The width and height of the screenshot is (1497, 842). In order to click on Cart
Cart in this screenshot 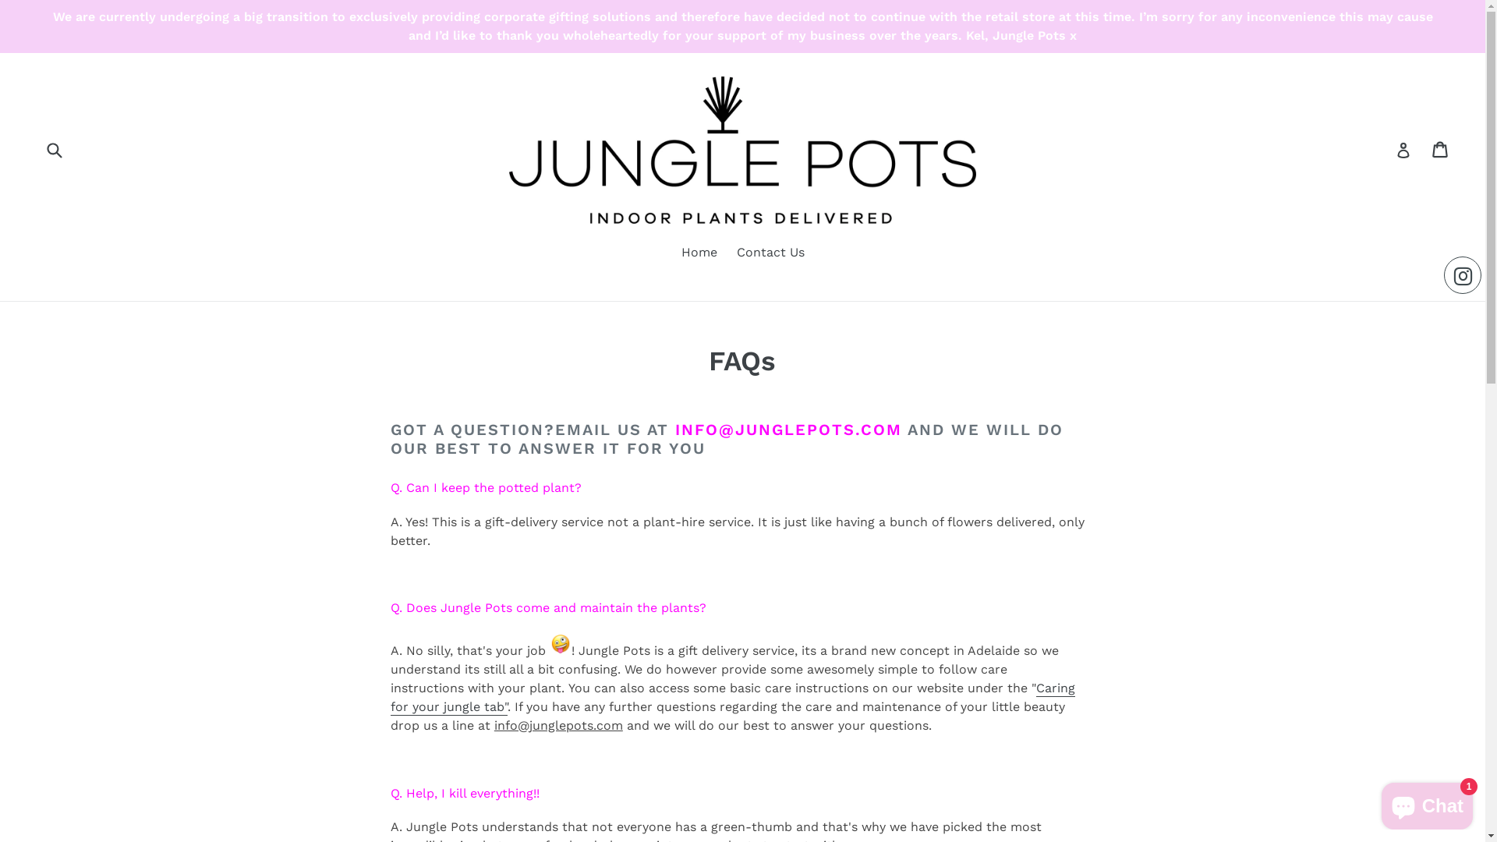, I will do `click(1441, 150)`.